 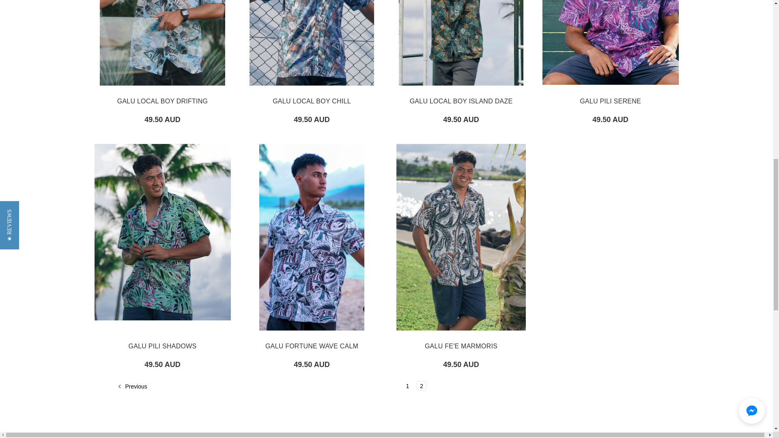 What do you see at coordinates (461, 42) in the screenshot?
I see `GALU LOCAL BOY ISLAND DAZE` at bounding box center [461, 42].